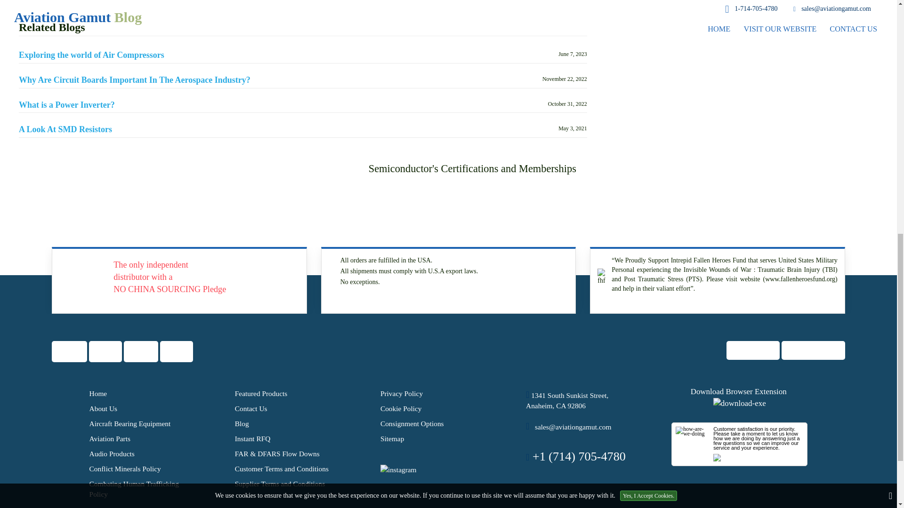 The image size is (904, 508). Describe the element at coordinates (91, 55) in the screenshot. I see `Exploring the world of Air Compressors` at that location.